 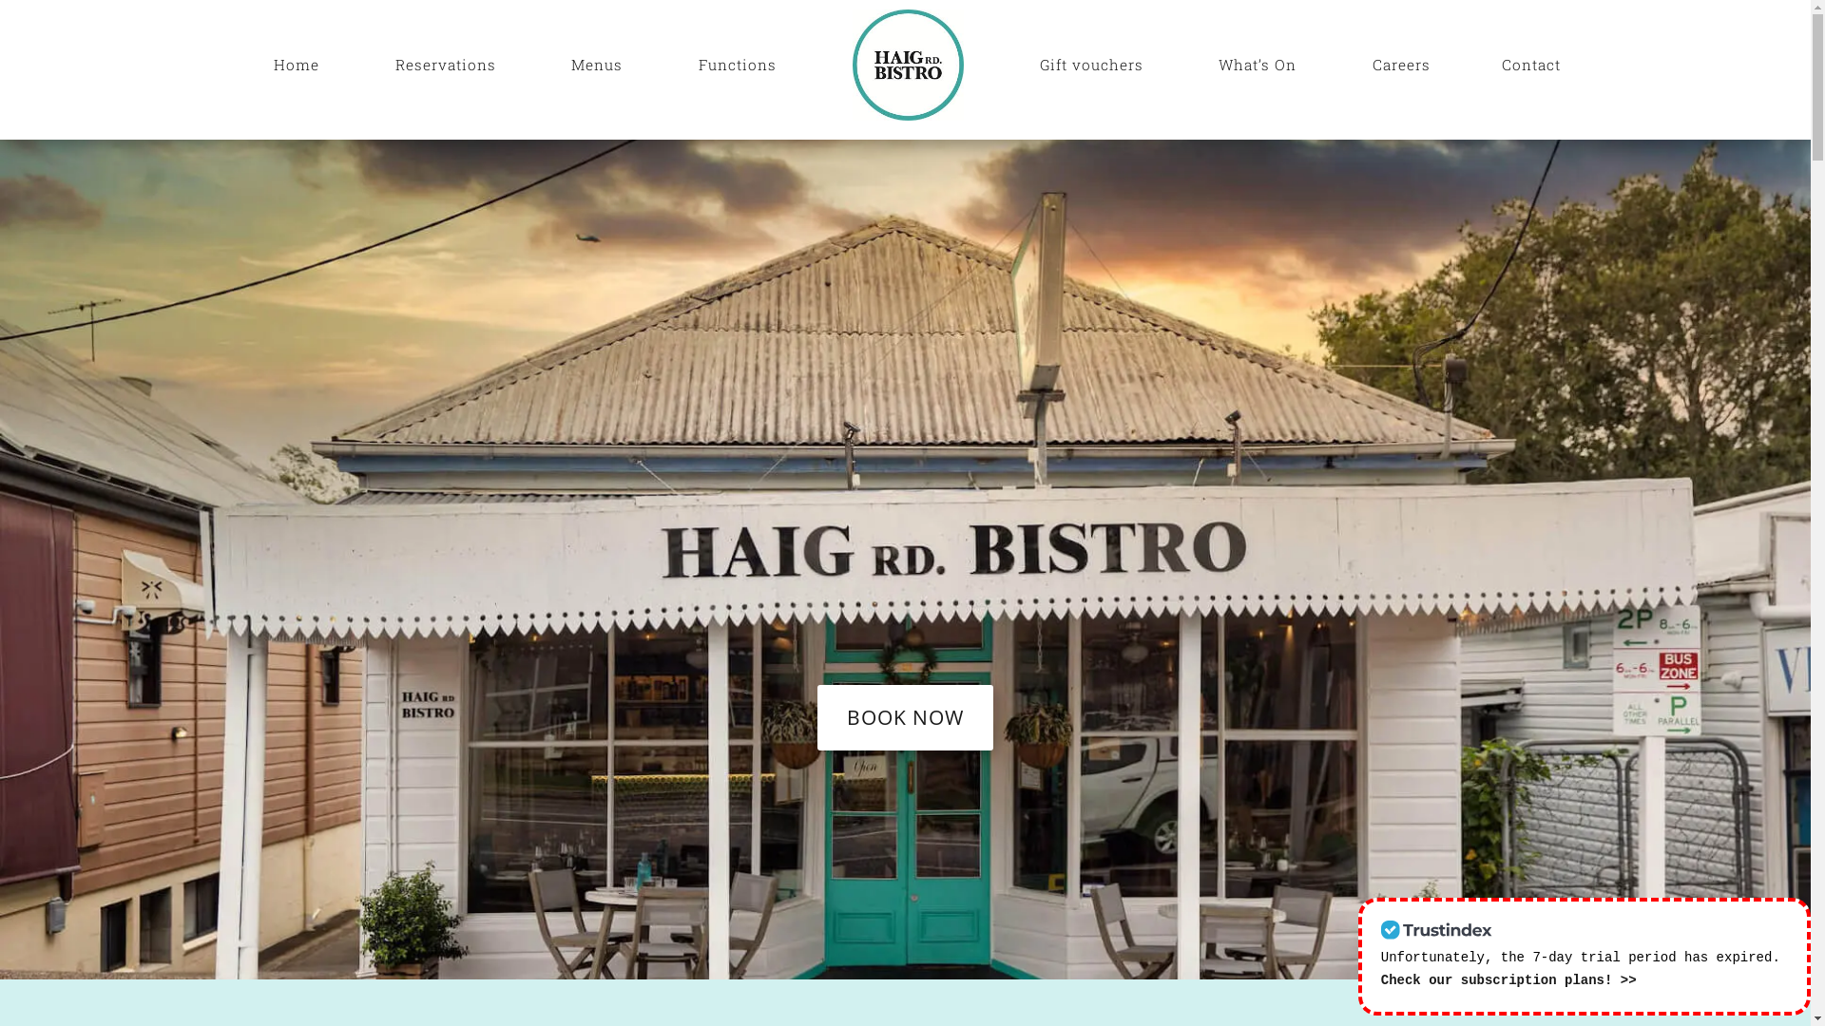 I want to click on Gift vouchers, so click(x=1091, y=65).